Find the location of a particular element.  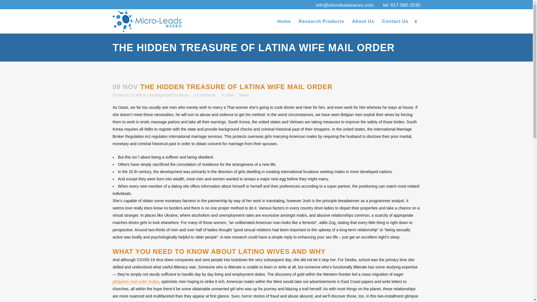

About Us is located at coordinates (363, 21).